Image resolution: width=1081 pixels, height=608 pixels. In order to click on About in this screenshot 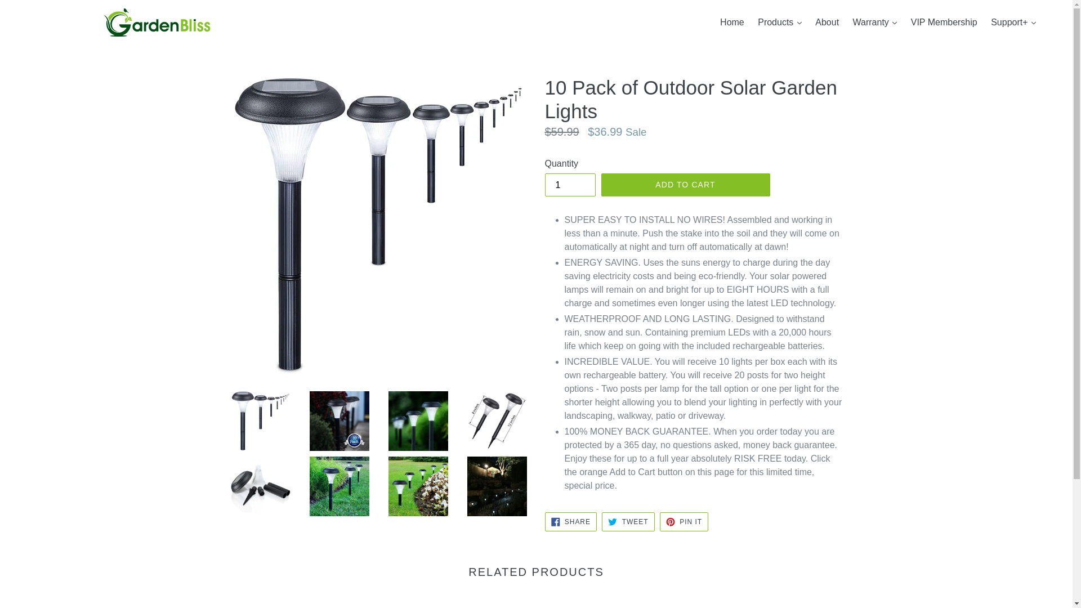, I will do `click(827, 23)`.